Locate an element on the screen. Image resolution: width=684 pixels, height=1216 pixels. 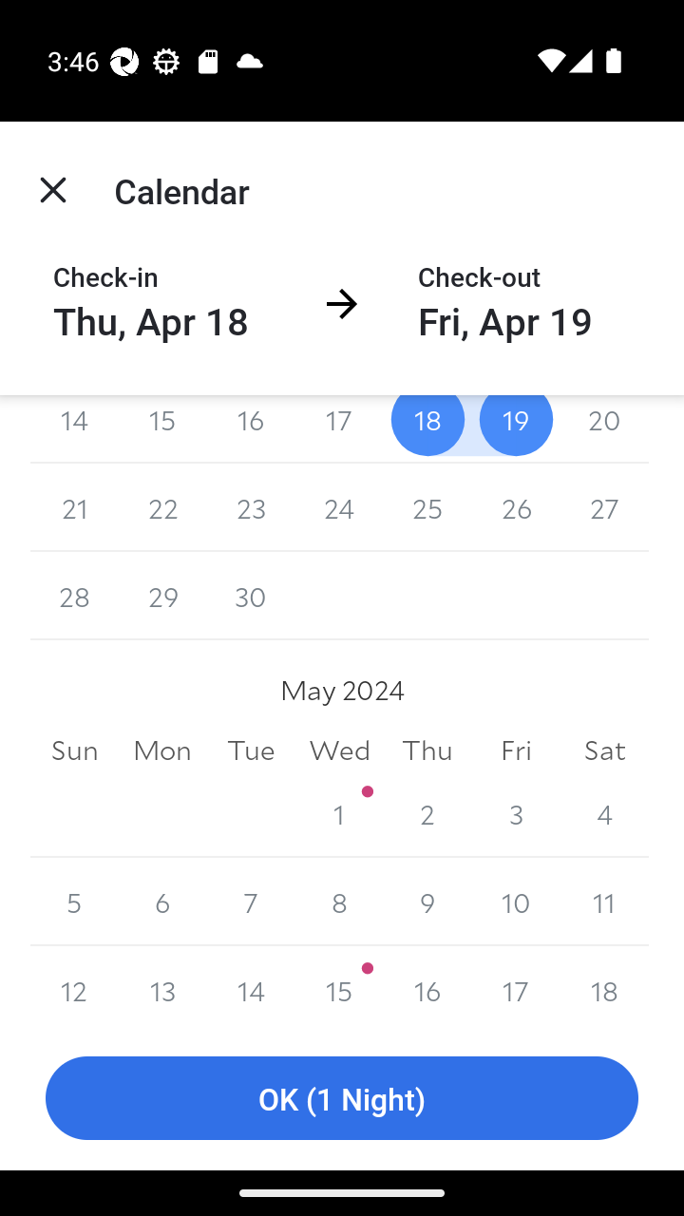
17 17 April 2024 is located at coordinates (339, 429).